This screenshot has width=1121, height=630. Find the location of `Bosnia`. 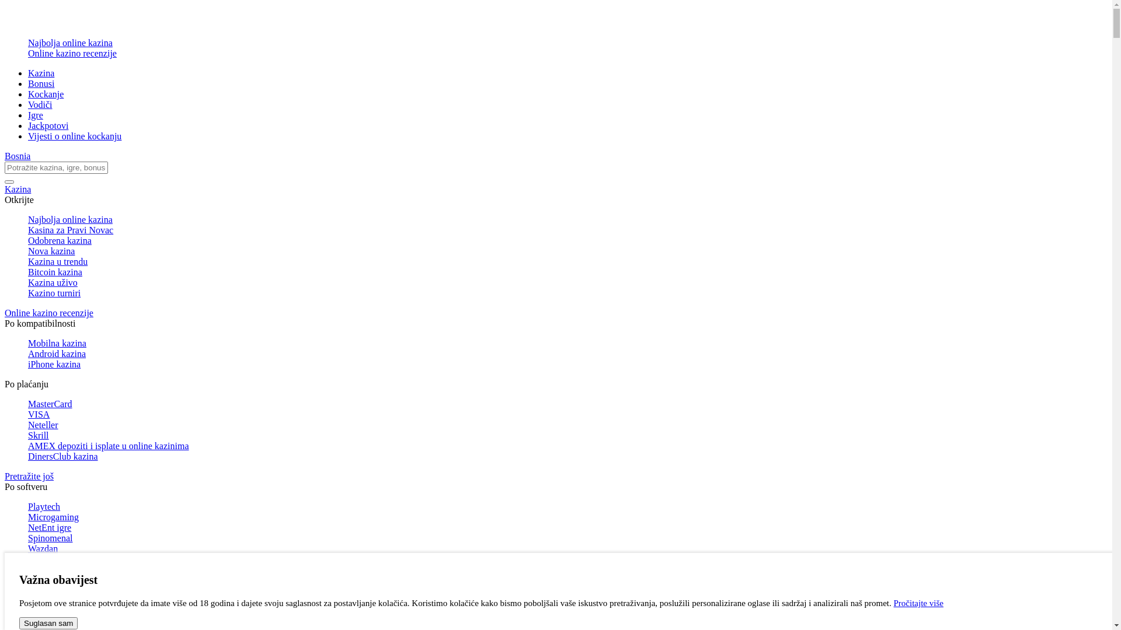

Bosnia is located at coordinates (18, 156).